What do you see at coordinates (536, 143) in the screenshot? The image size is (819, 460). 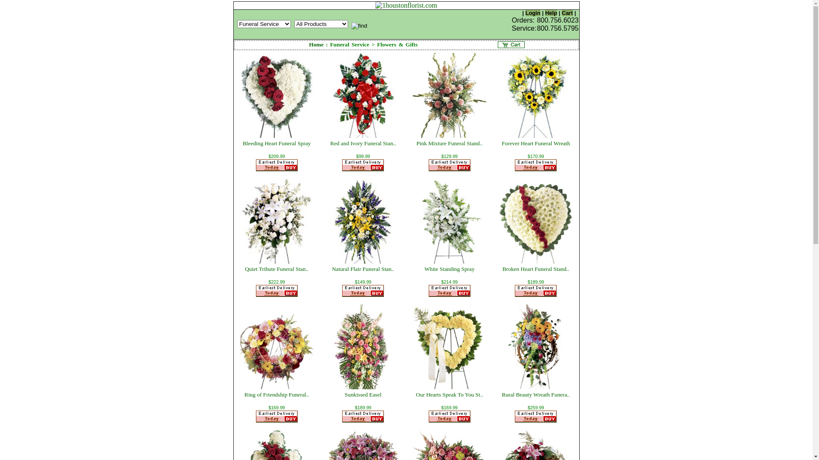 I see `Forever Heart Funeral Wreath` at bounding box center [536, 143].